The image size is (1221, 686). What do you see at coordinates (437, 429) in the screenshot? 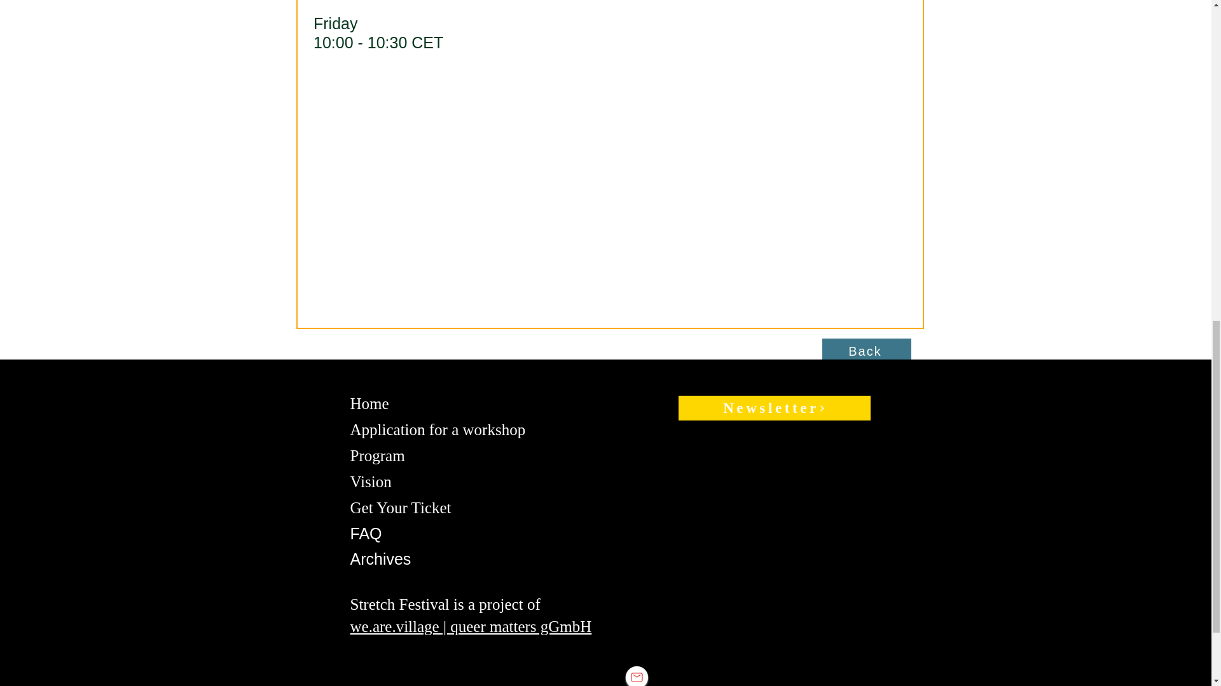
I see `Application for a workshop` at bounding box center [437, 429].